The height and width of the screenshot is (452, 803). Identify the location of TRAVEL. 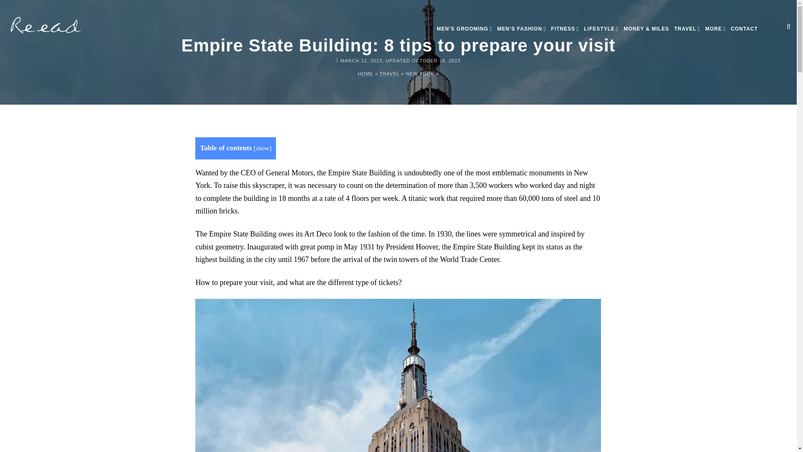
(687, 32).